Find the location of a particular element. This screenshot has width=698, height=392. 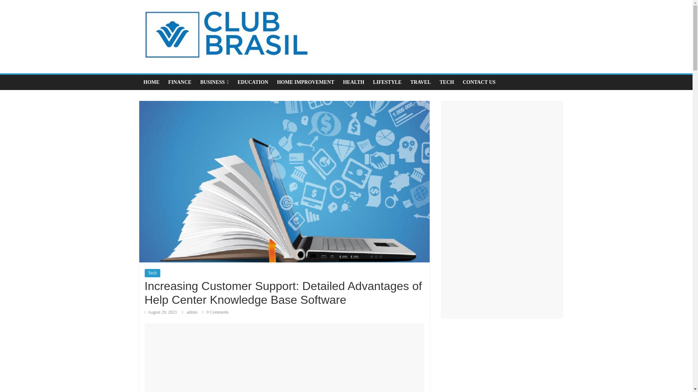

Tech is located at coordinates (152, 273).